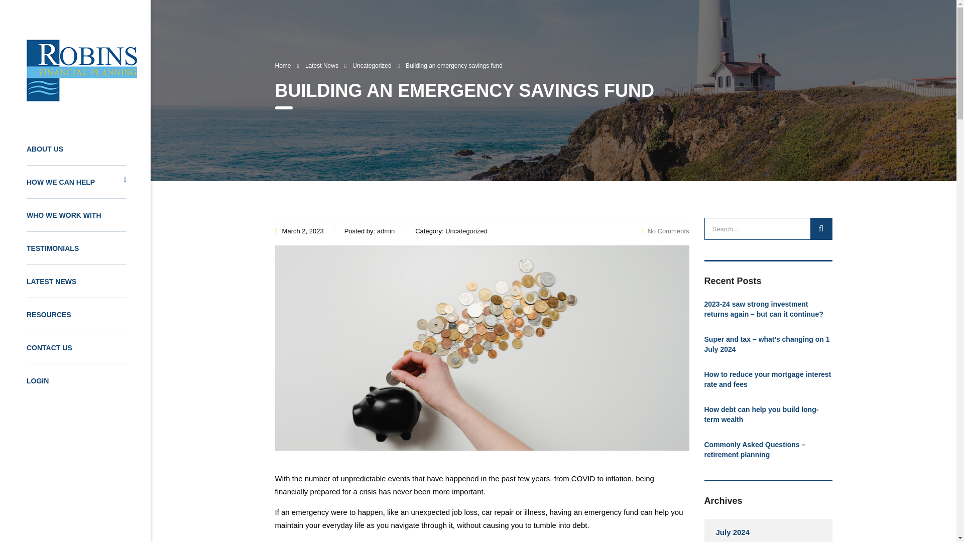  Describe the element at coordinates (76, 182) in the screenshot. I see `HOW WE CAN HELP` at that location.